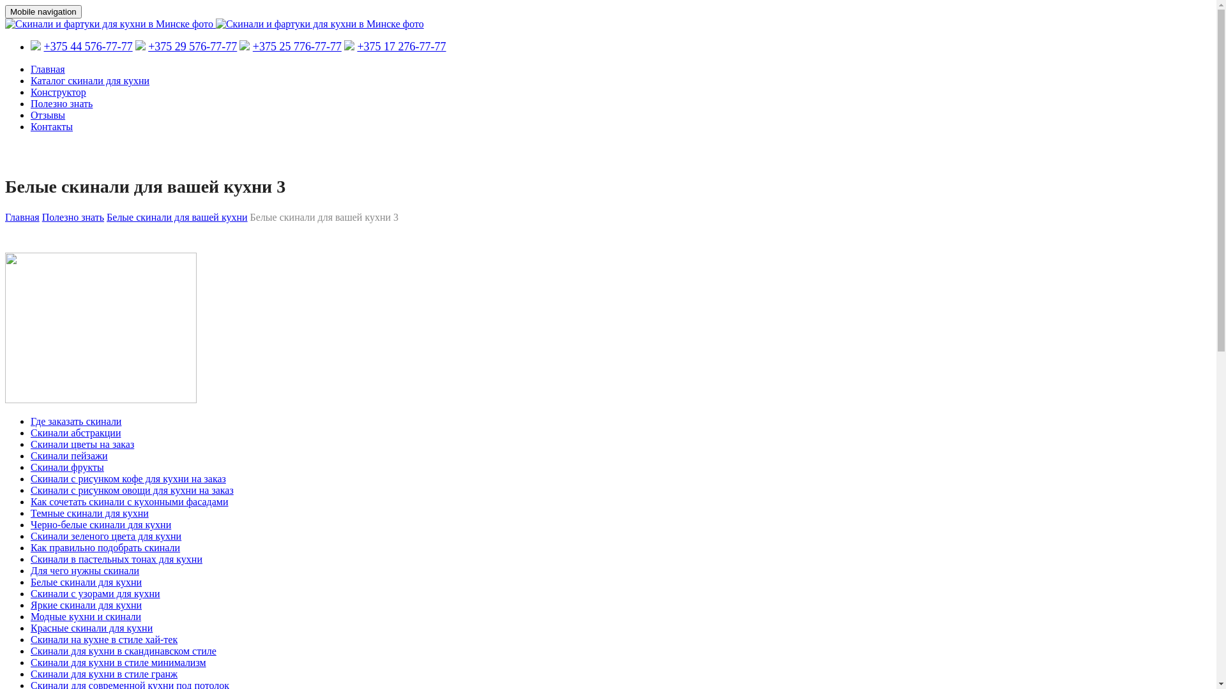 The width and height of the screenshot is (1226, 689). What do you see at coordinates (88, 47) in the screenshot?
I see `+375 44 576-77-77` at bounding box center [88, 47].